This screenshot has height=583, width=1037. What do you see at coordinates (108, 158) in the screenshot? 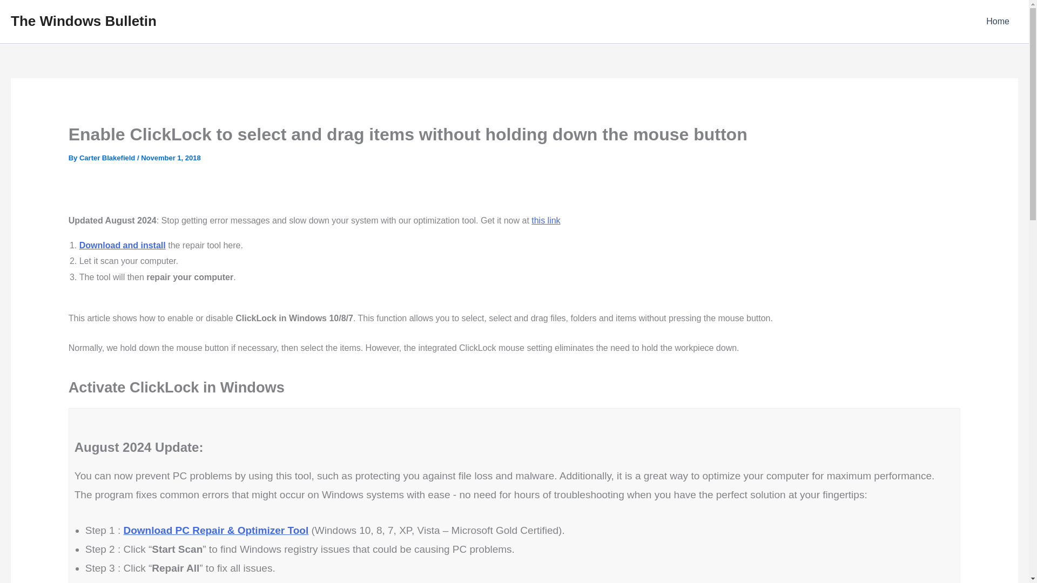
I see `View all posts by Carter Blakefield` at bounding box center [108, 158].